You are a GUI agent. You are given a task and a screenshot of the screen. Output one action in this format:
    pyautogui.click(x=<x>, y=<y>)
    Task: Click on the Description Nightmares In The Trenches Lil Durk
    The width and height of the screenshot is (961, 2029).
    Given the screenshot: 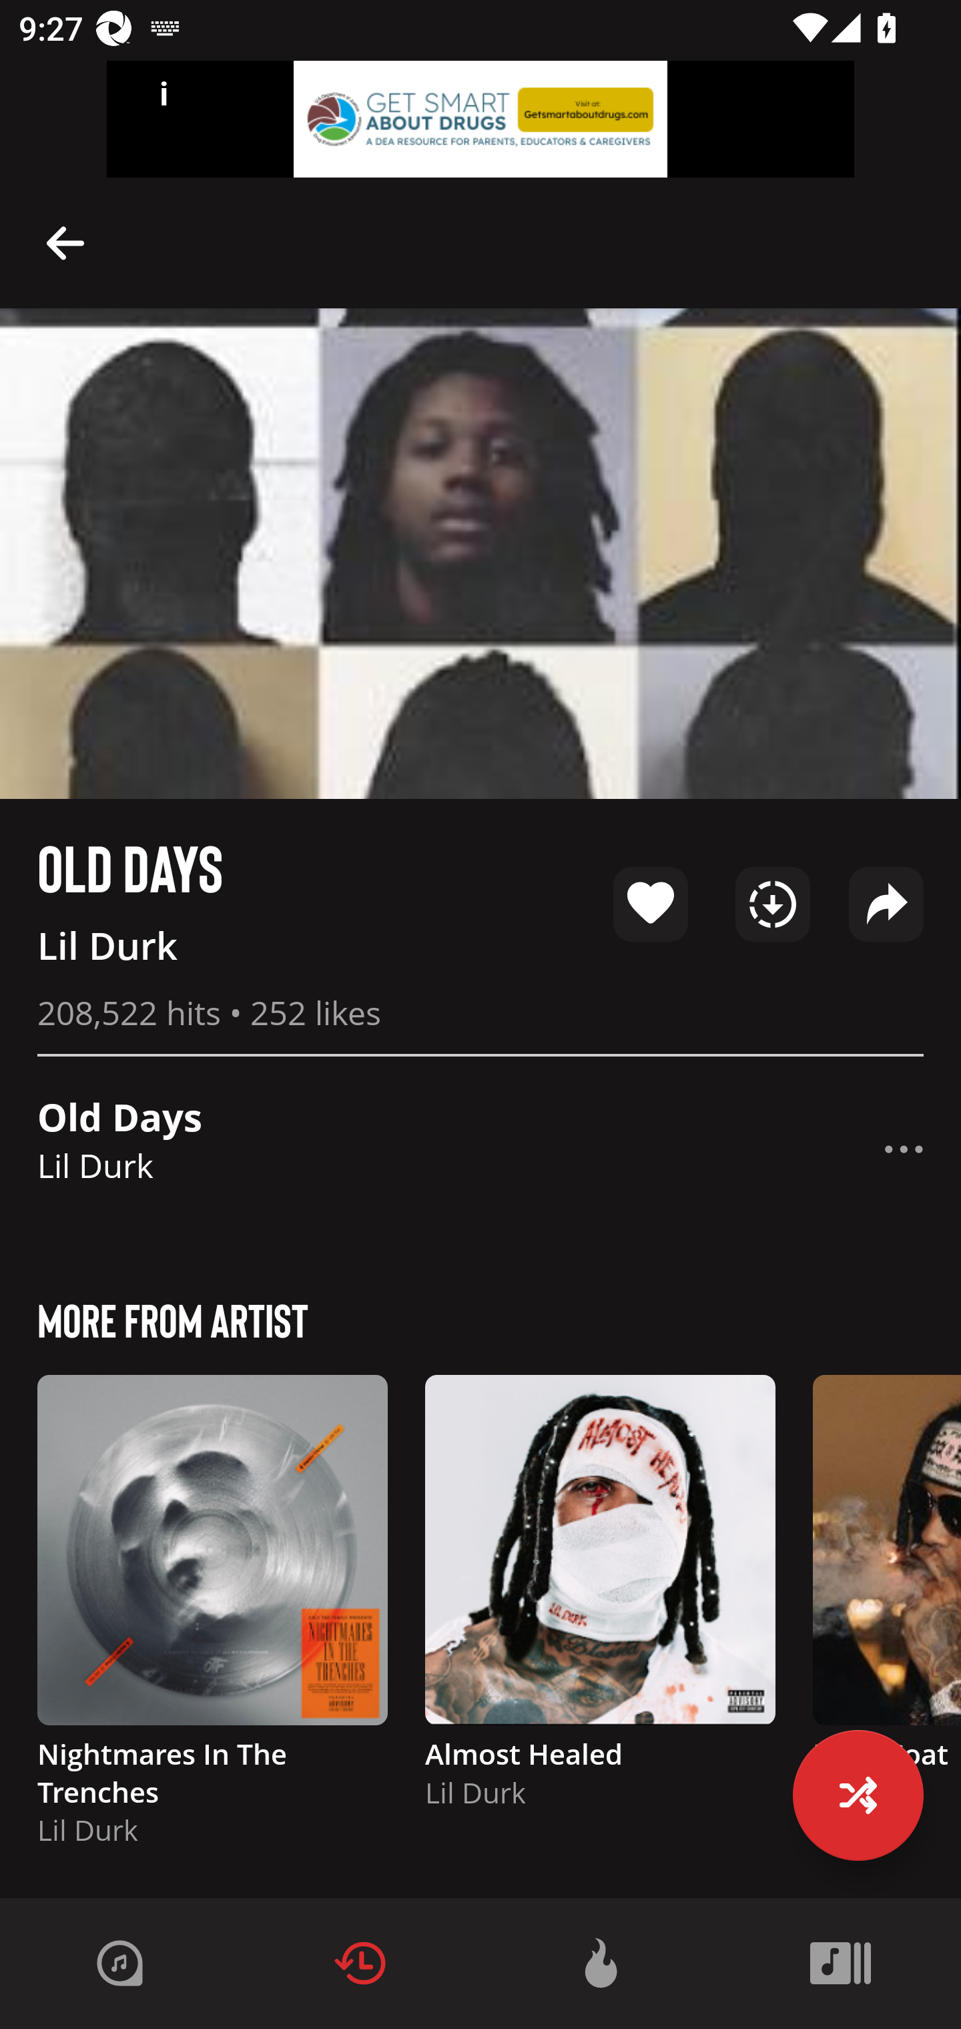 What is the action you would take?
    pyautogui.click(x=212, y=1622)
    